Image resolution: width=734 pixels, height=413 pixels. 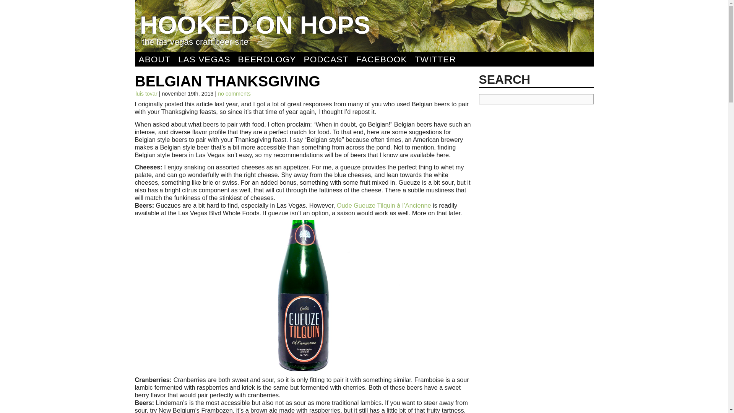 I want to click on luis tovar, so click(x=146, y=94).